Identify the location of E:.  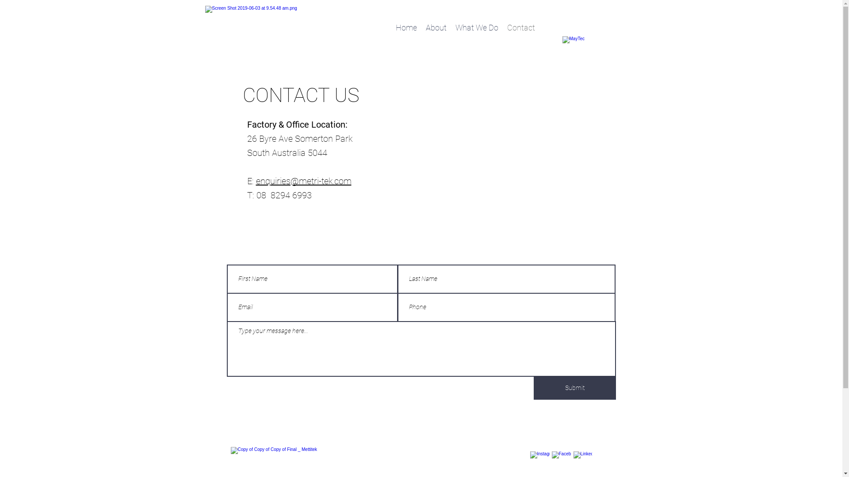
(251, 181).